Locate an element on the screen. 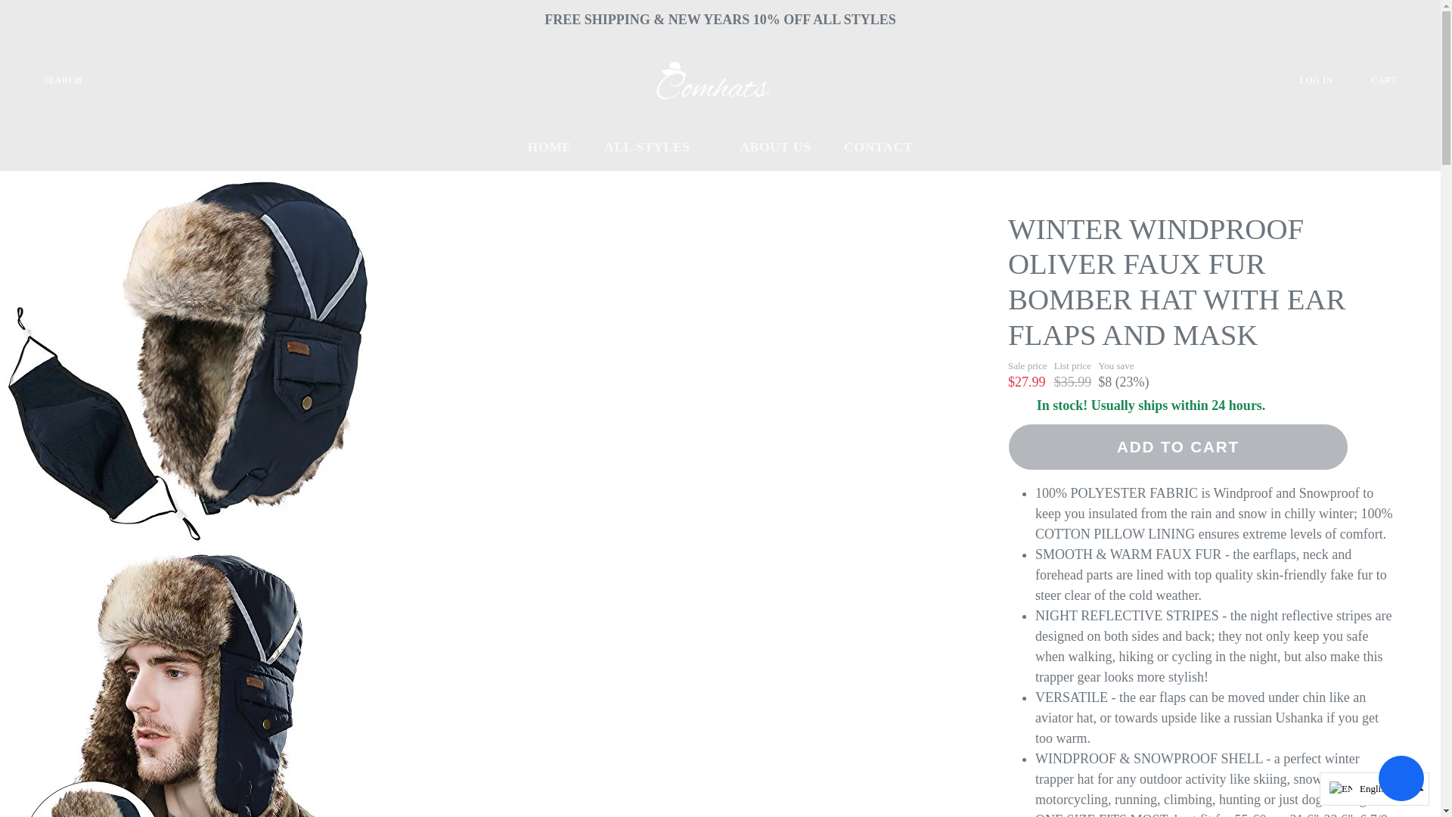 This screenshot has height=817, width=1452. SEARCH is located at coordinates (51, 80).